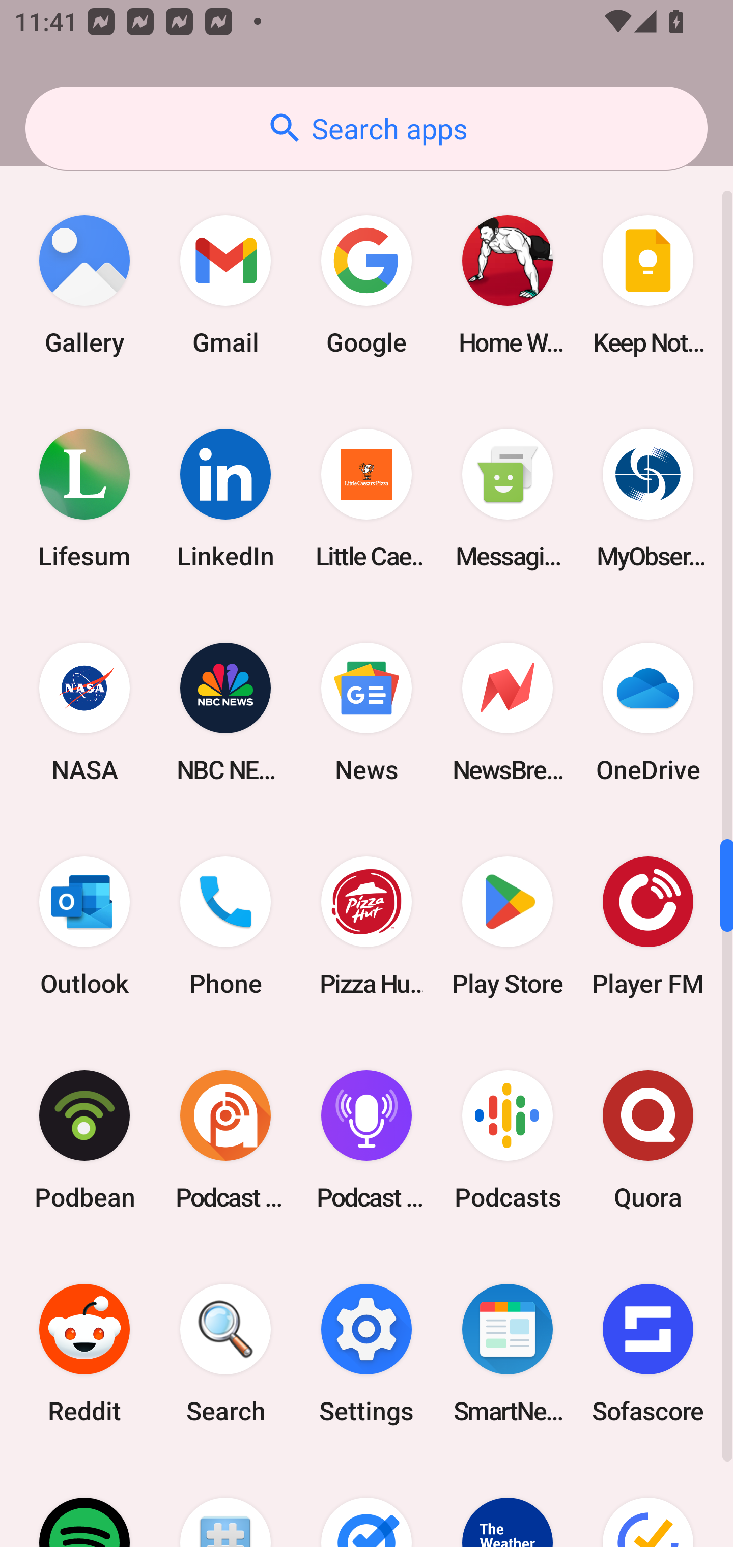  What do you see at coordinates (507, 1503) in the screenshot?
I see `The Weather Channel` at bounding box center [507, 1503].